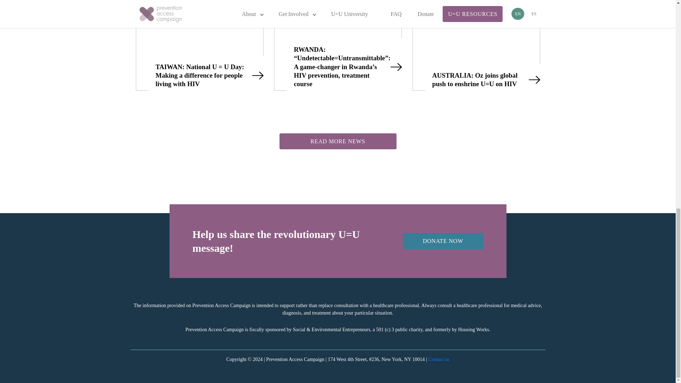  What do you see at coordinates (439, 359) in the screenshot?
I see `Contact us` at bounding box center [439, 359].